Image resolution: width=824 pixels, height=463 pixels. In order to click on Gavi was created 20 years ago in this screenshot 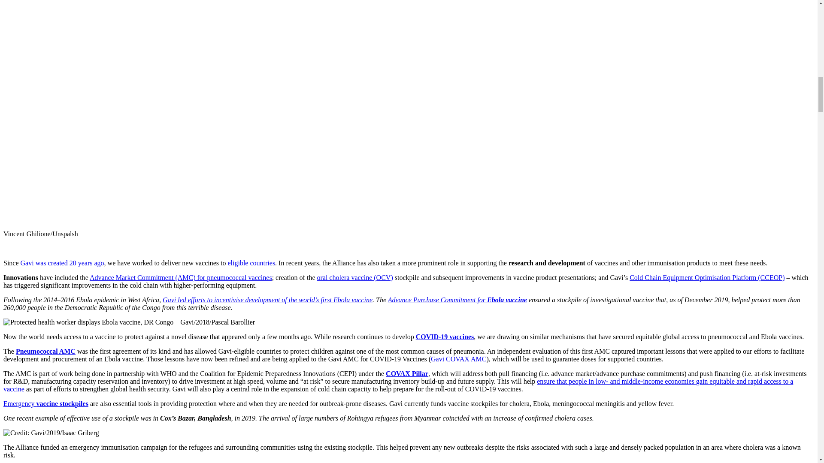, I will do `click(63, 263)`.